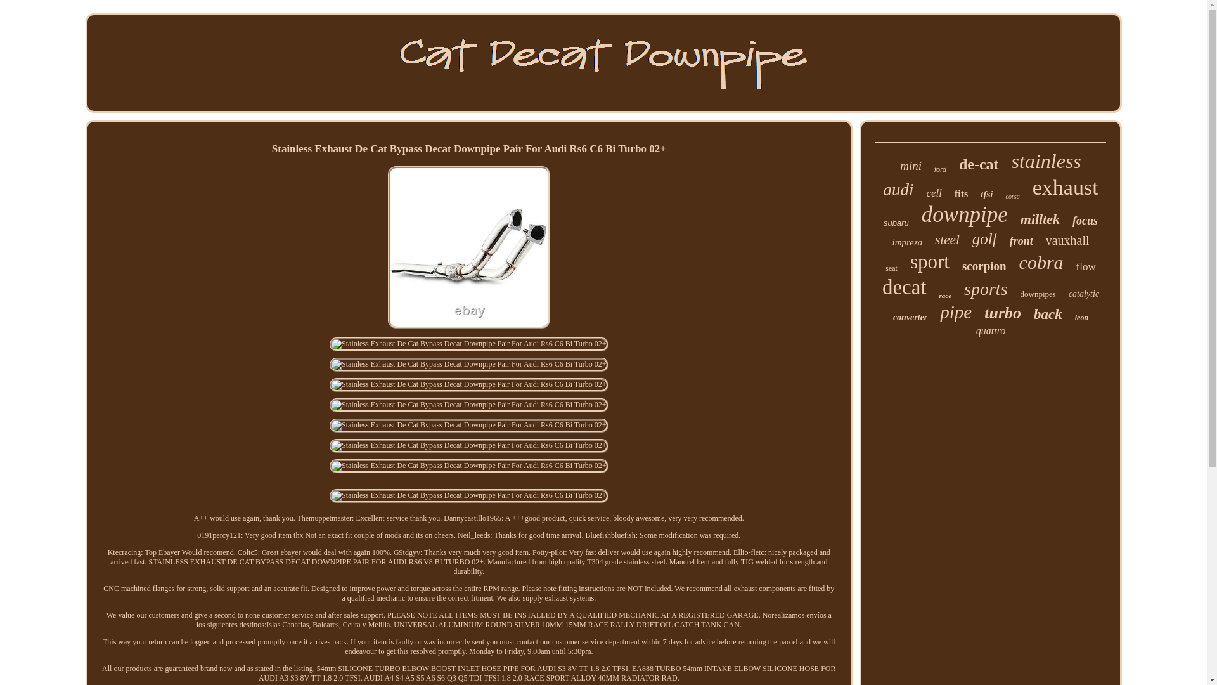  I want to click on race, so click(946, 296).